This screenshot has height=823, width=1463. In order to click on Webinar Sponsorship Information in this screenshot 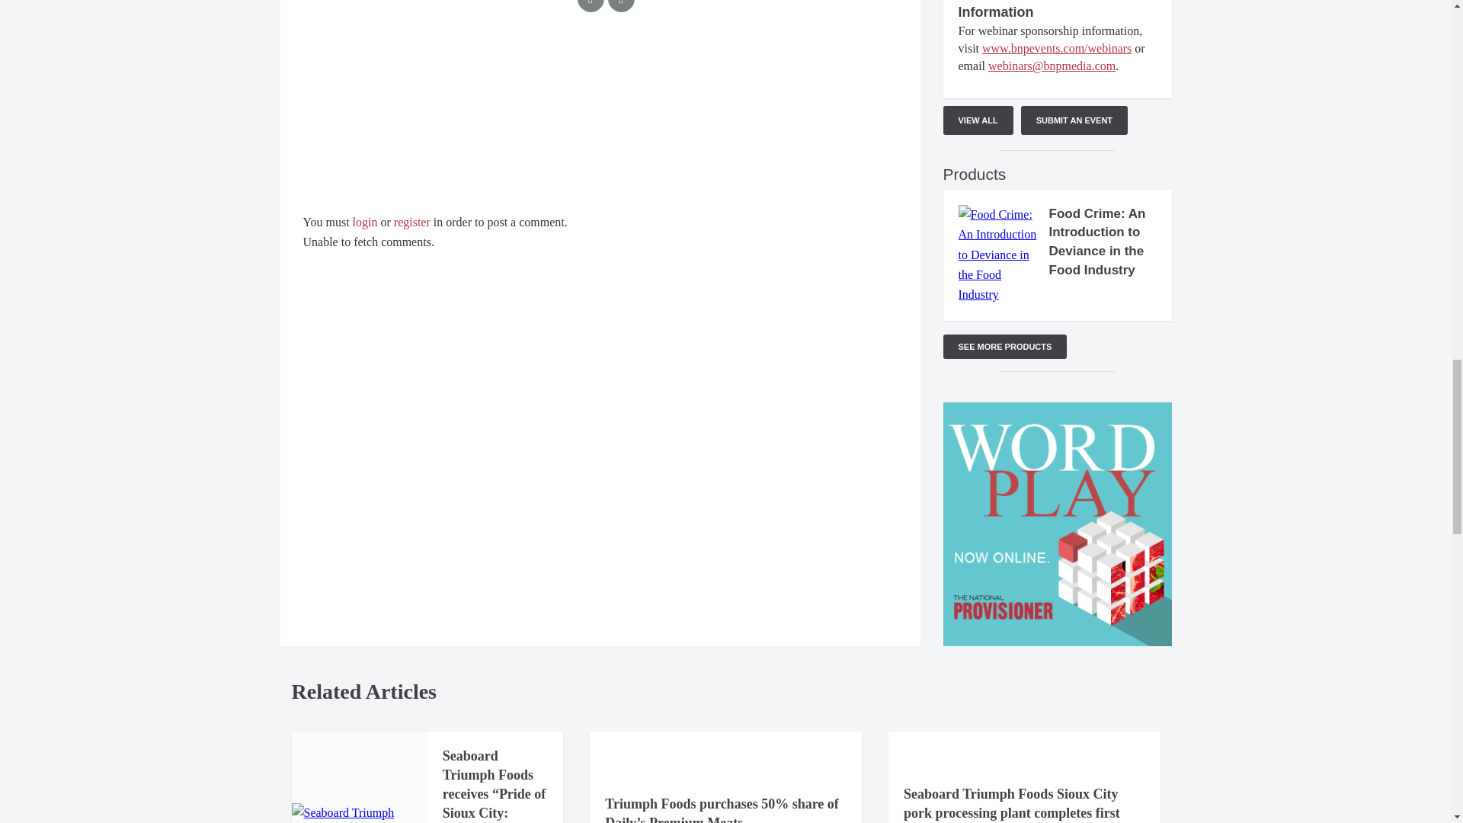, I will do `click(1029, 9)`.